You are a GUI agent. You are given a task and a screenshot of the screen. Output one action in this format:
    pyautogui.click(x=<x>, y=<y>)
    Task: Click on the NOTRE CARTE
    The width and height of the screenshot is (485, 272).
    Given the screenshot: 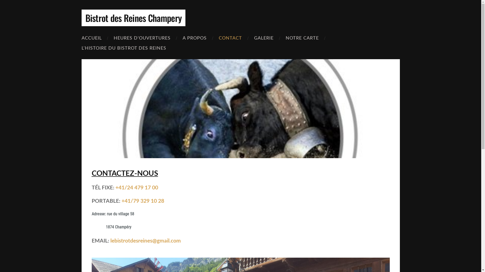 What is the action you would take?
    pyautogui.click(x=302, y=38)
    